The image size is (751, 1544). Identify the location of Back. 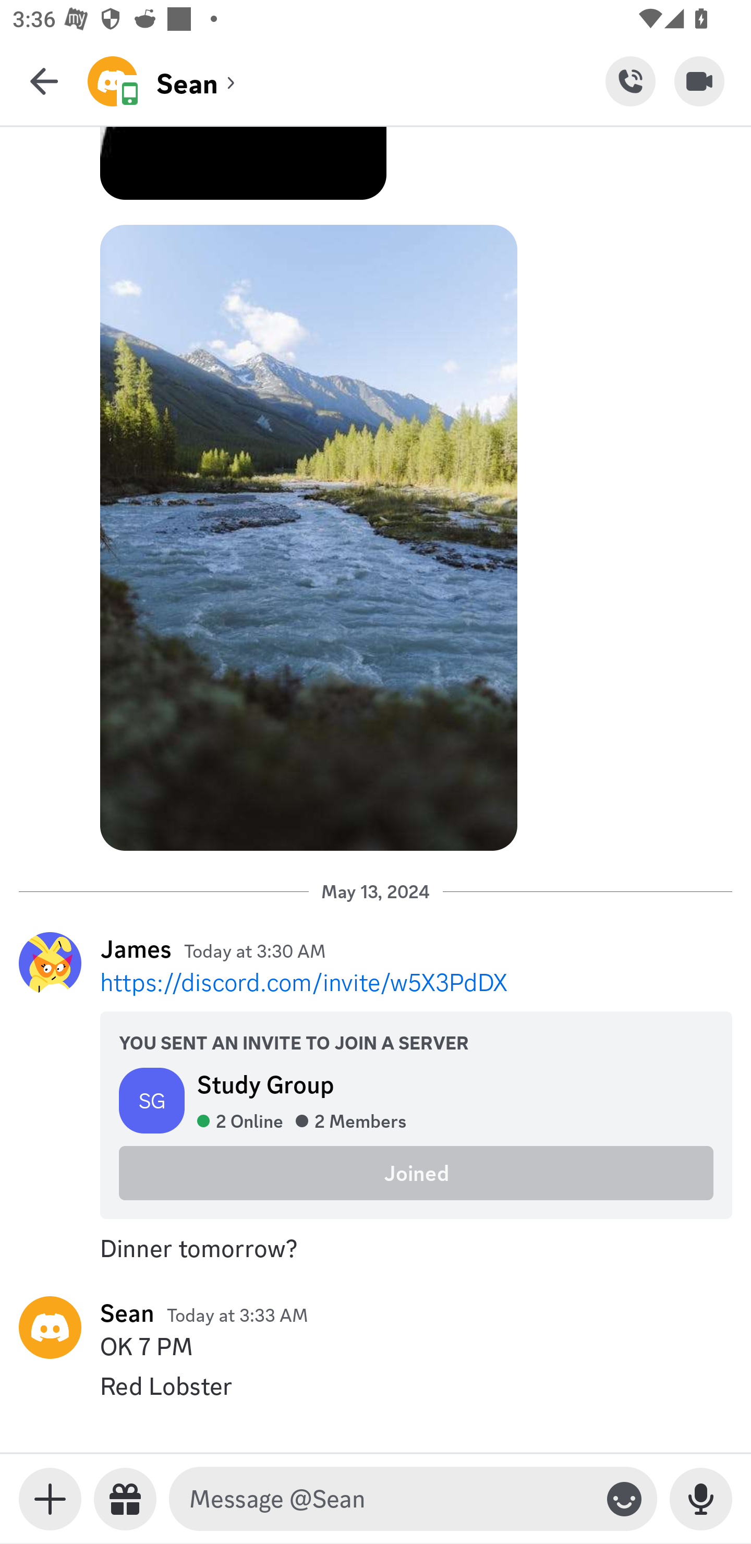
(44, 81).